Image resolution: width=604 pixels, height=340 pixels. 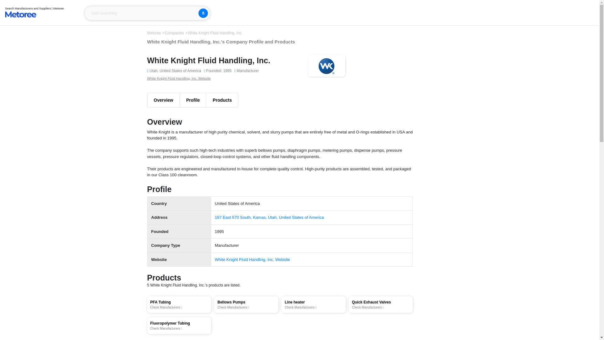 What do you see at coordinates (179, 326) in the screenshot?
I see `Profile` at bounding box center [179, 326].